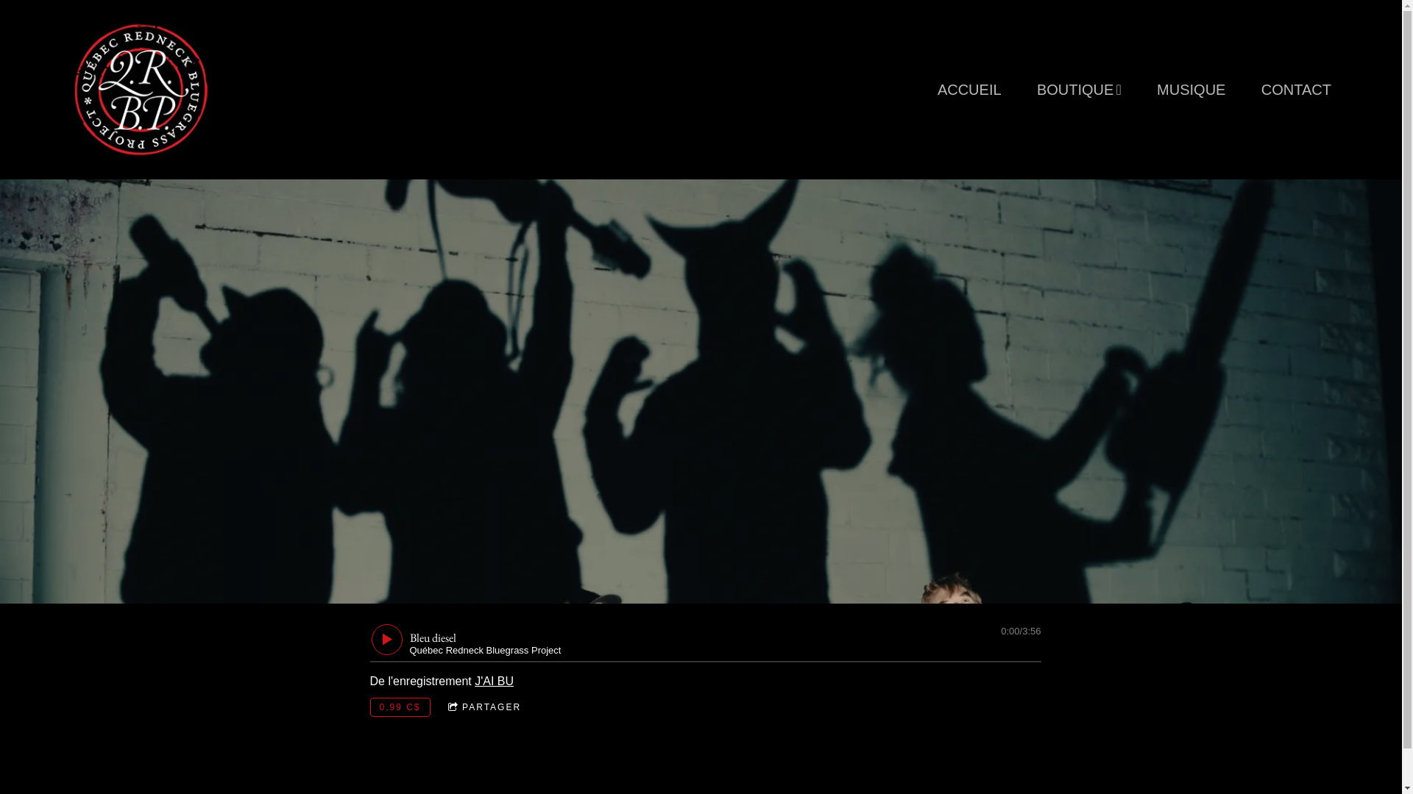 The height and width of the screenshot is (794, 1413). Describe the element at coordinates (495, 681) in the screenshot. I see `J'AI BU` at that location.